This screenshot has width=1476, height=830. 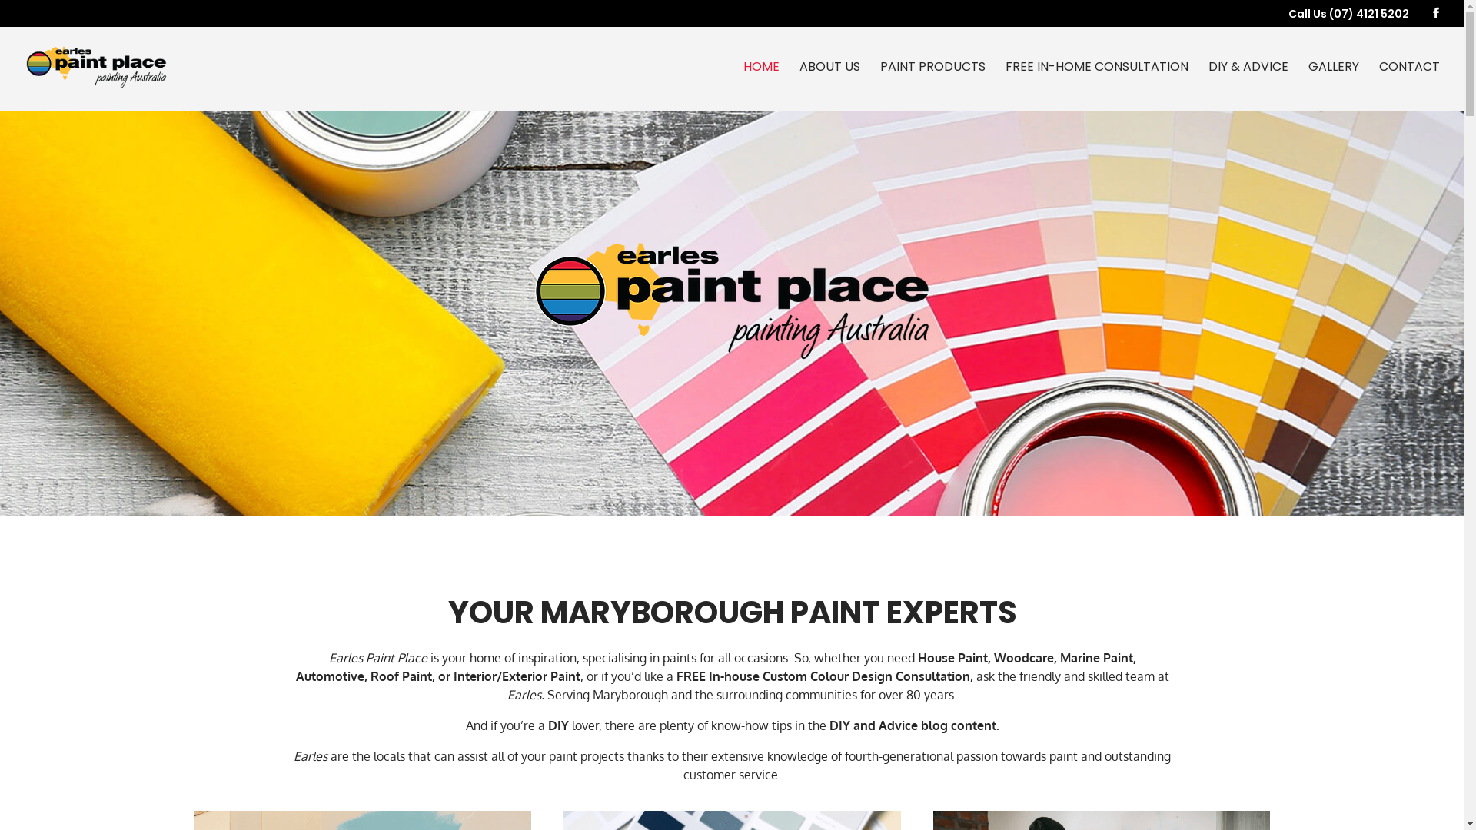 What do you see at coordinates (1248, 86) in the screenshot?
I see `DIY & ADVICE` at bounding box center [1248, 86].